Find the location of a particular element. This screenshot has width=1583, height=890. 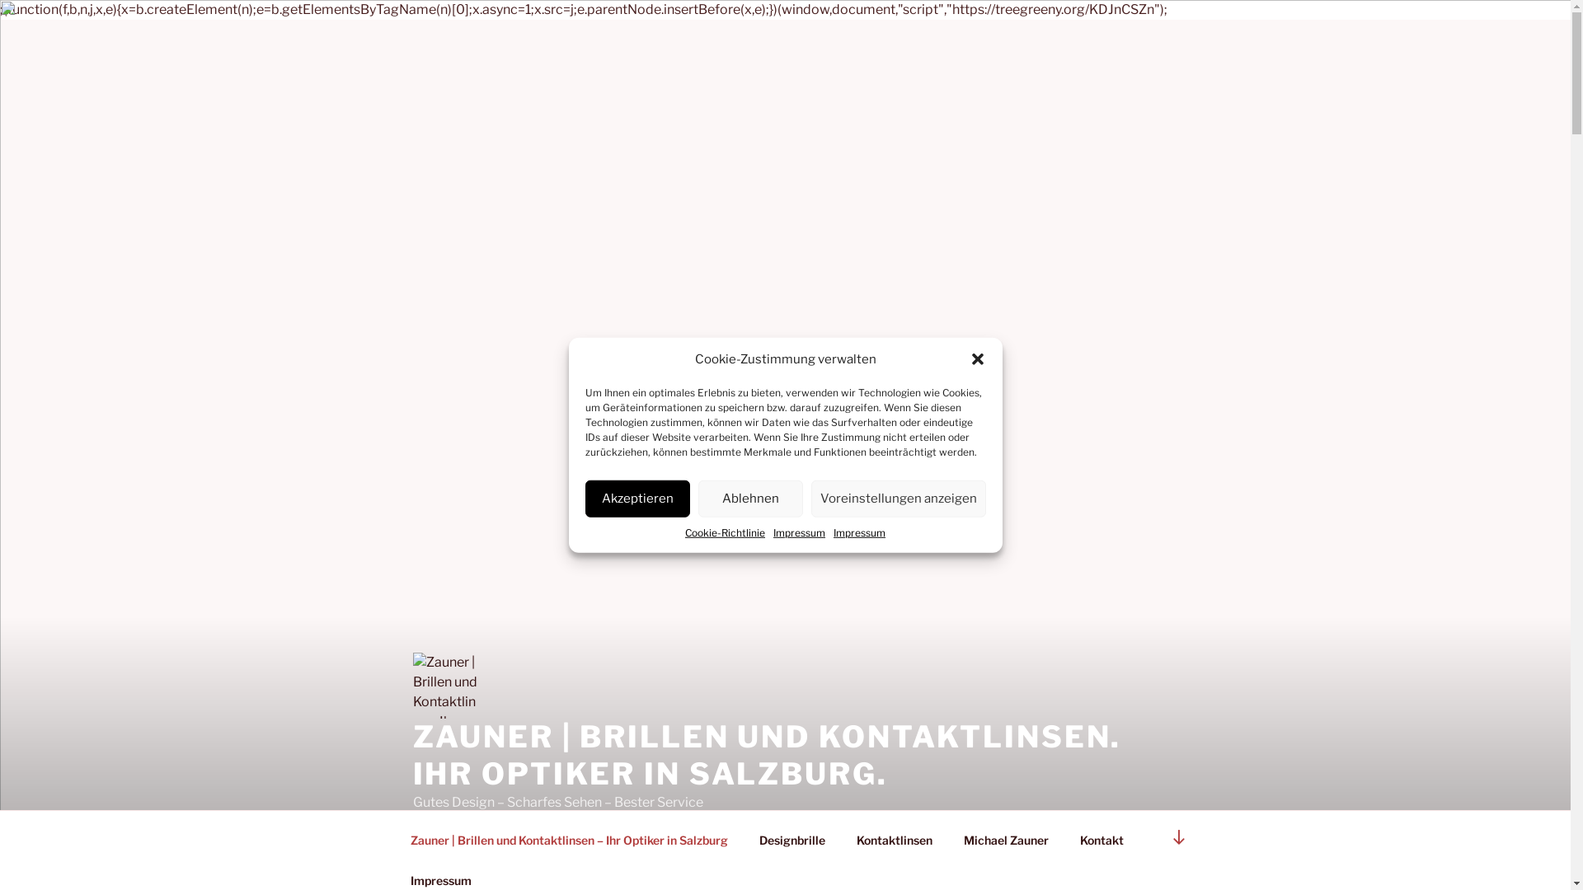

Akzeptieren is located at coordinates (638, 498).